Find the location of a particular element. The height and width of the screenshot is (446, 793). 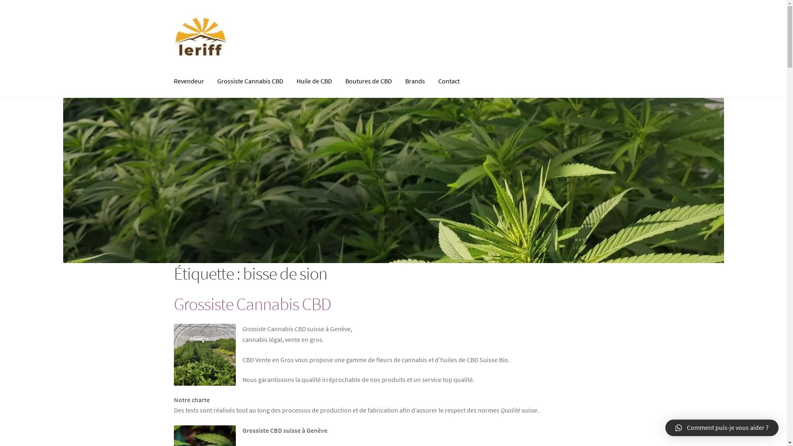

Brands is located at coordinates (415, 82).